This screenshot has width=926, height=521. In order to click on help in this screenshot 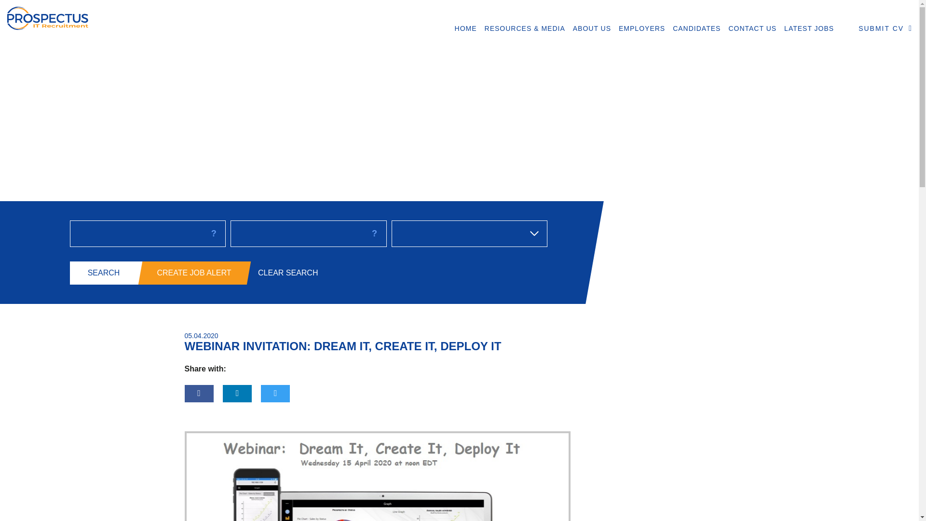, I will do `click(374, 233)`.